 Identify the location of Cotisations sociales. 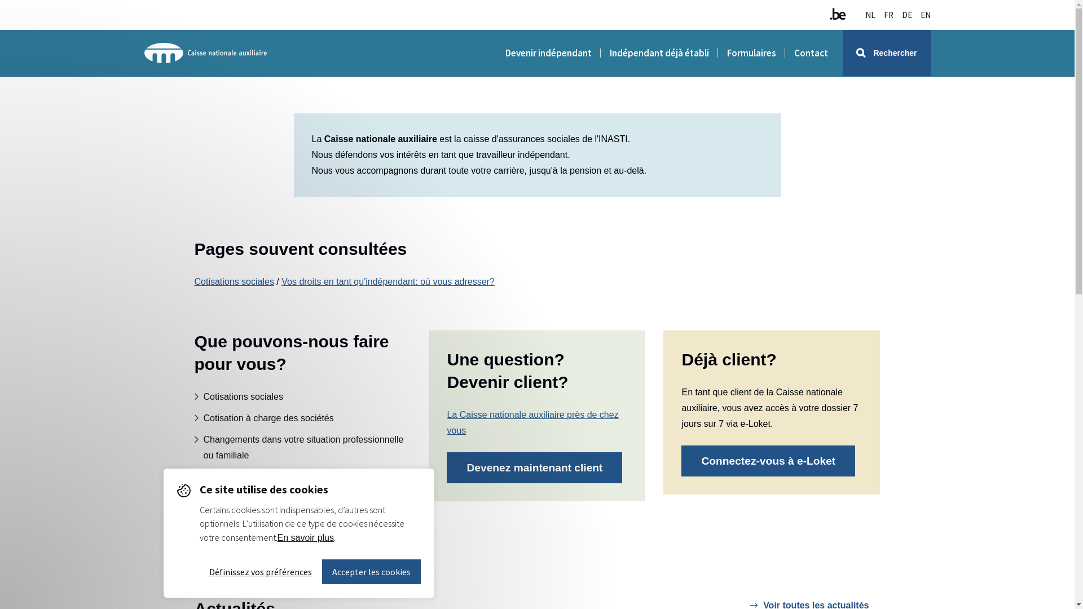
(238, 397).